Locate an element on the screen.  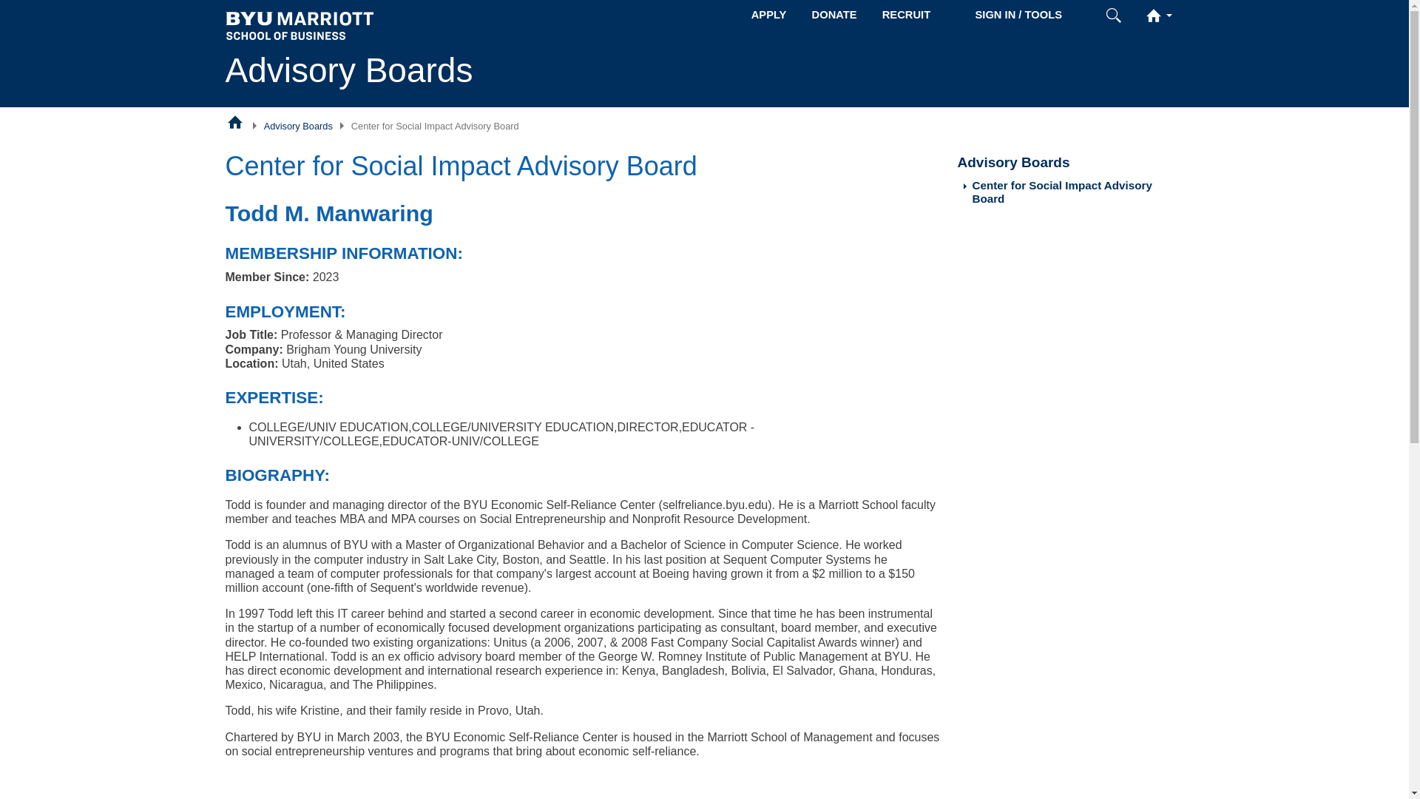
Advisory Boards is located at coordinates (298, 126).